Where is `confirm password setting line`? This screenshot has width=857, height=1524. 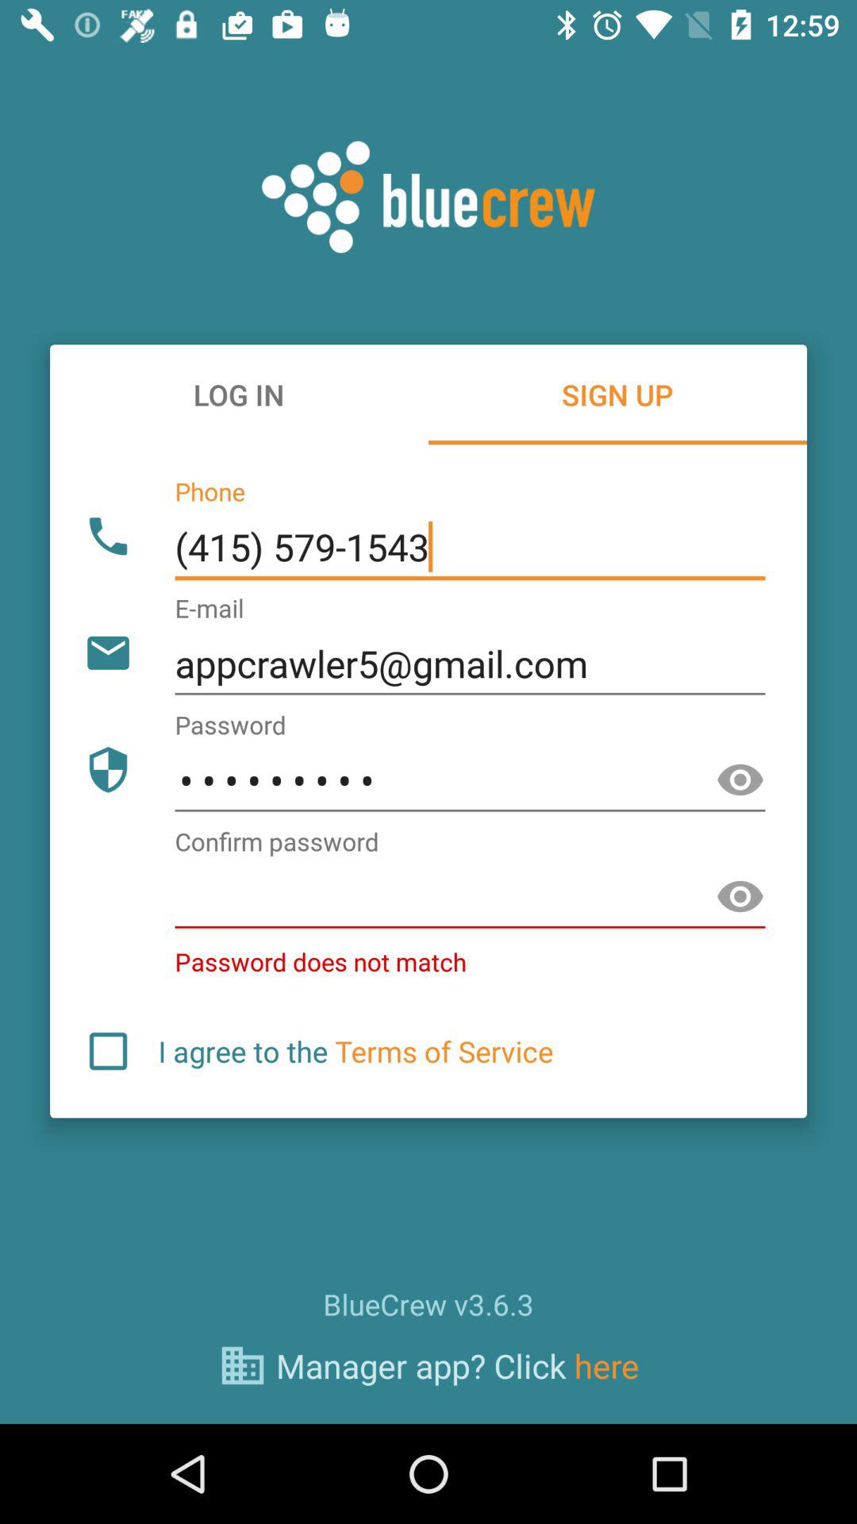 confirm password setting line is located at coordinates (470, 897).